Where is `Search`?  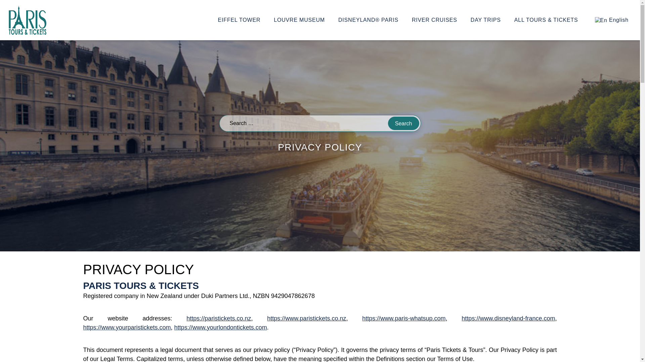
Search is located at coordinates (404, 123).